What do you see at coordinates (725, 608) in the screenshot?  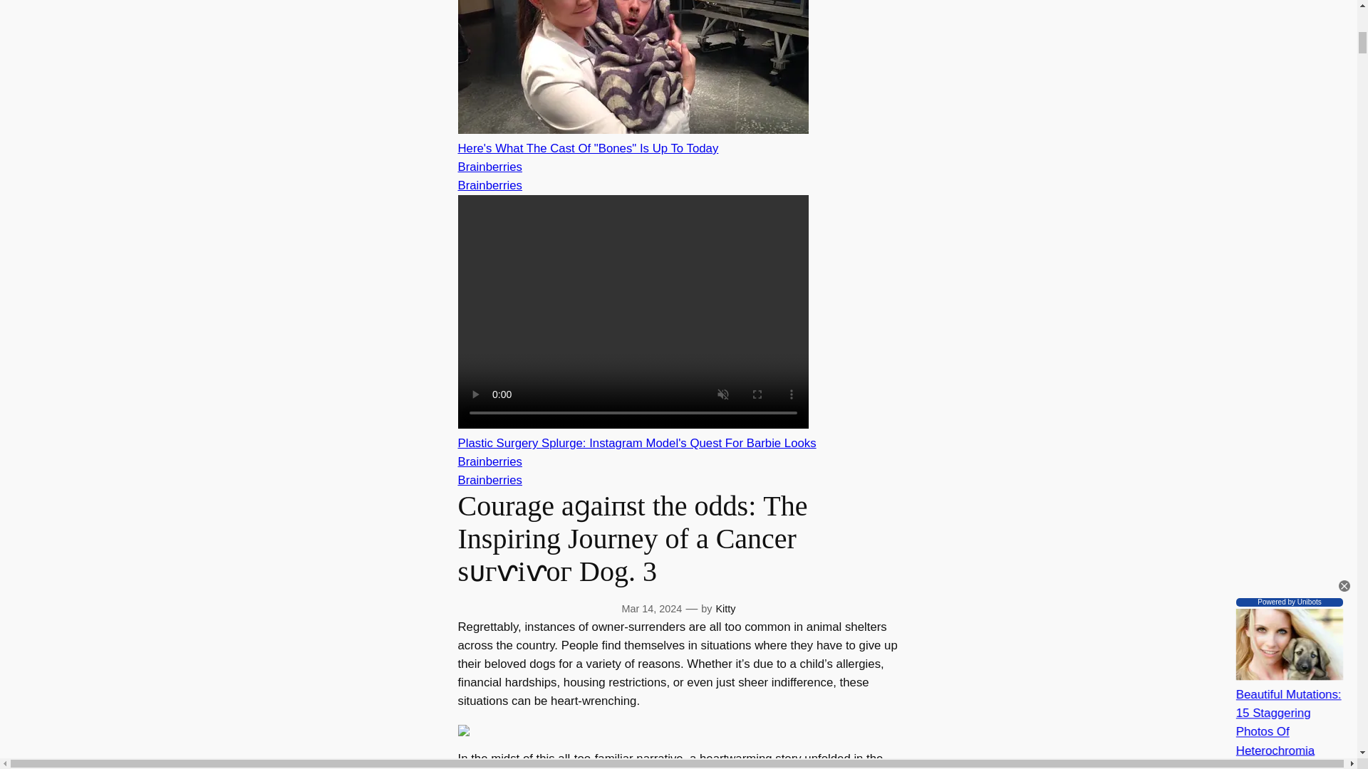 I see `Kitty` at bounding box center [725, 608].